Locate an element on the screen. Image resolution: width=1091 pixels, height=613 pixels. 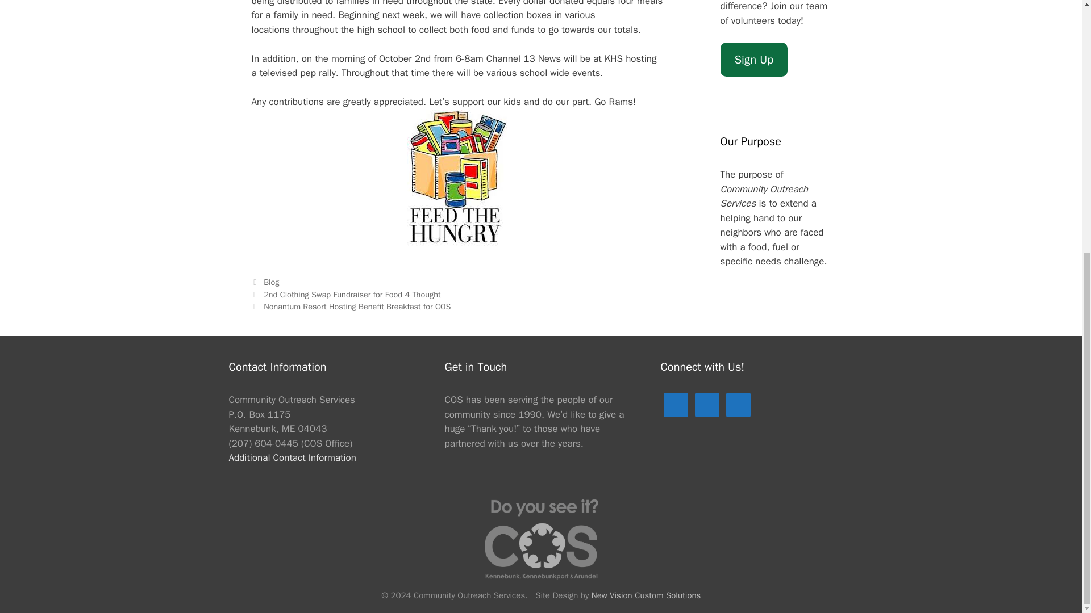
Next is located at coordinates (350, 306).